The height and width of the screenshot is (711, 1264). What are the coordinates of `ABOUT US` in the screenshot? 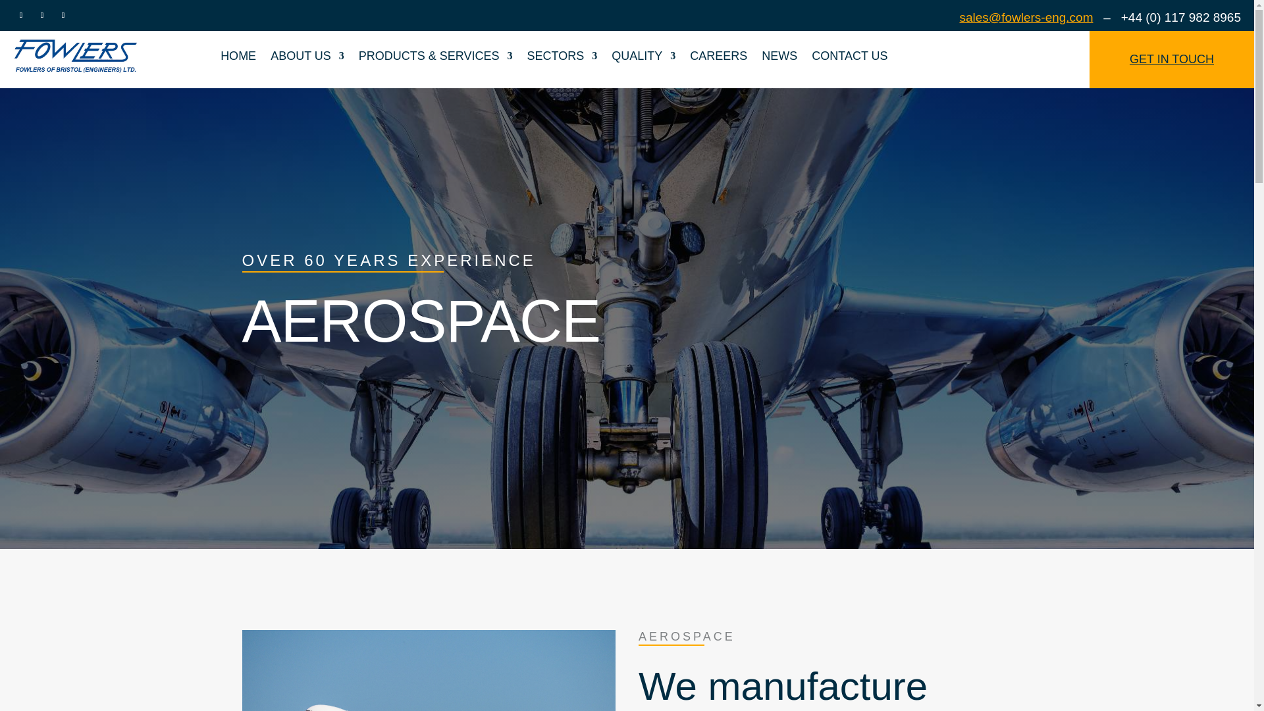 It's located at (307, 56).